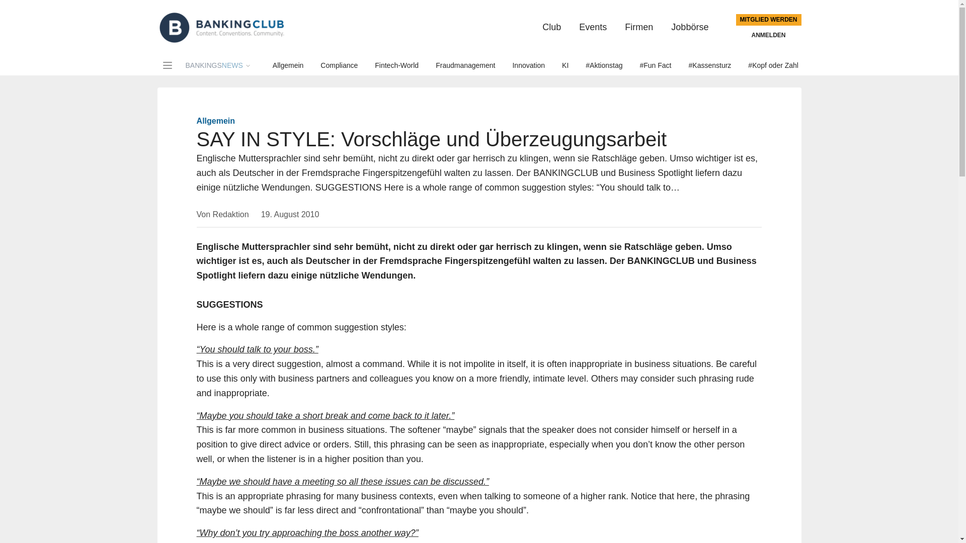  I want to click on ANMELDEN, so click(769, 35).